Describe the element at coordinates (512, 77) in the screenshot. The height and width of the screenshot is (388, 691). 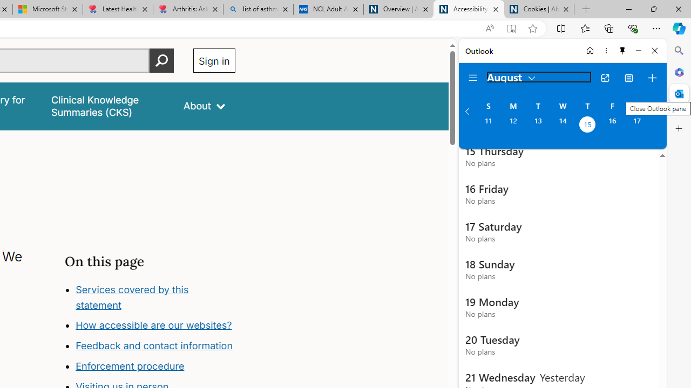
I see `August` at that location.